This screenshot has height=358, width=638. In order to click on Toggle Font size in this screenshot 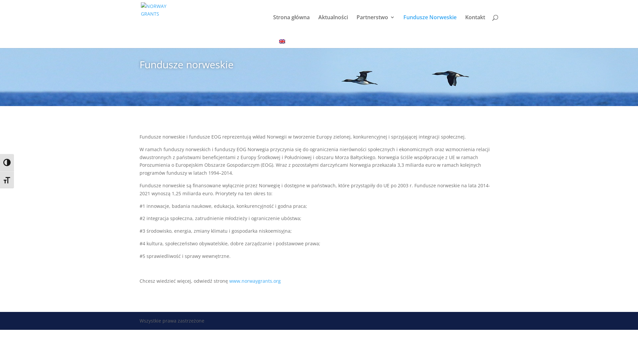, I will do `click(7, 180)`.